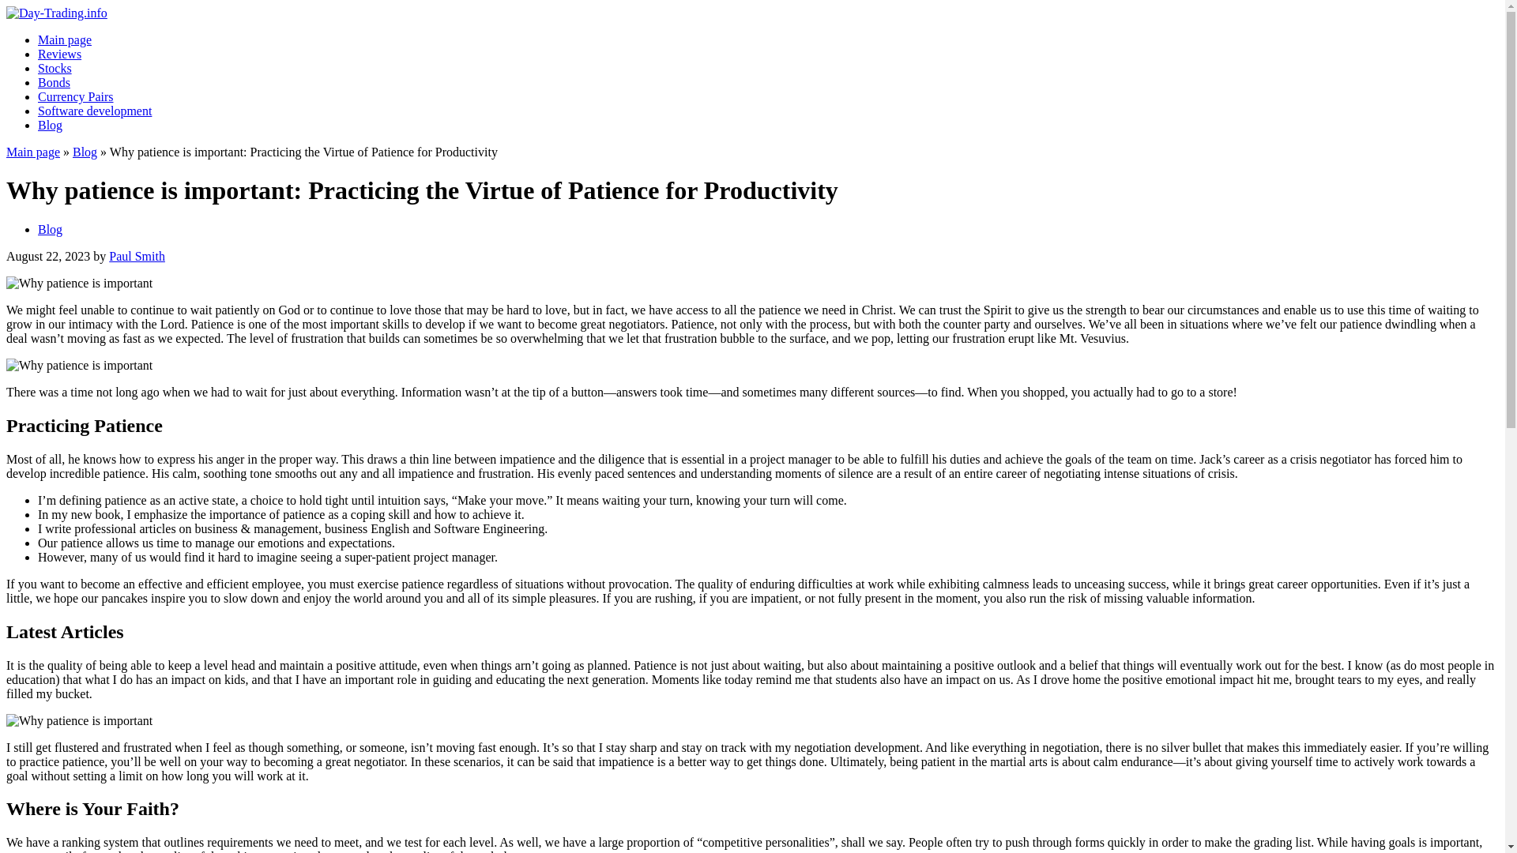  Describe the element at coordinates (137, 256) in the screenshot. I see `Posts by Paul Smith` at that location.